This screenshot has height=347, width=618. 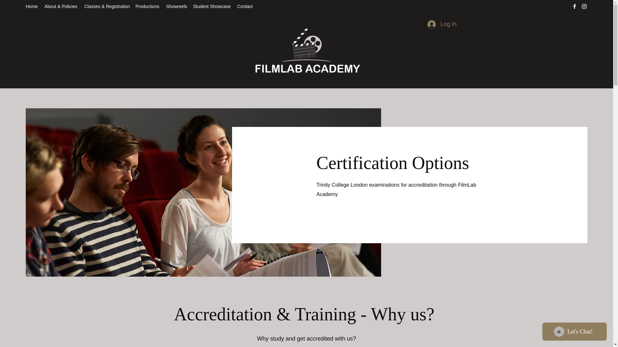 I want to click on Productions, so click(x=147, y=6).